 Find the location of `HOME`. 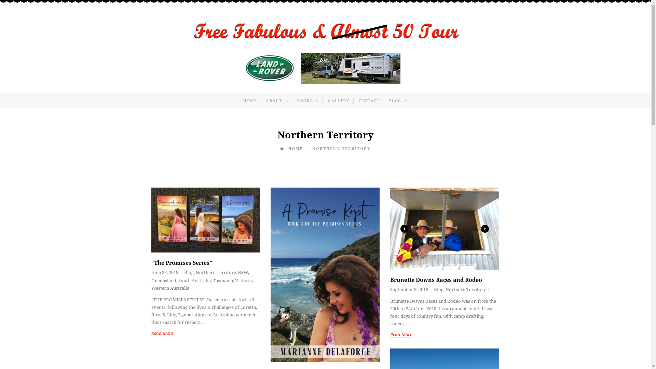

HOME is located at coordinates (250, 101).